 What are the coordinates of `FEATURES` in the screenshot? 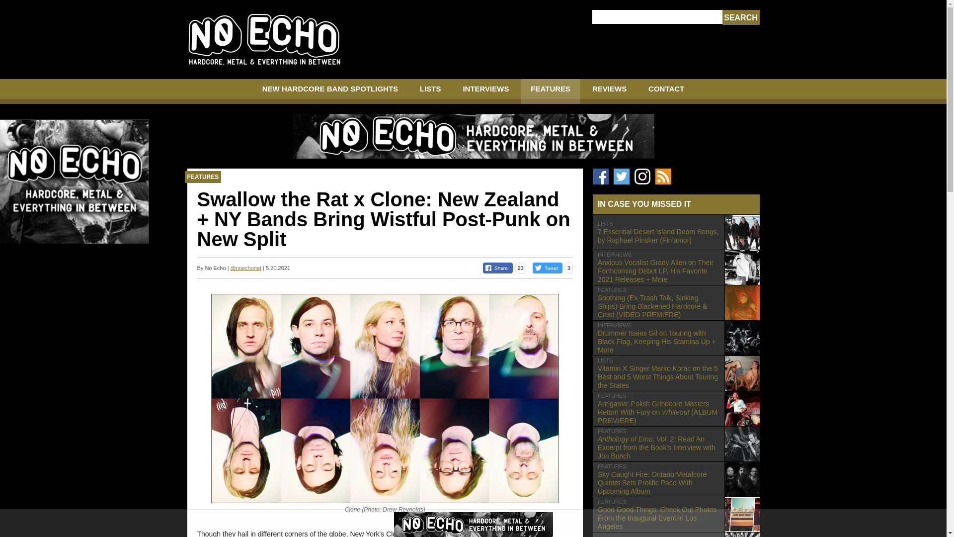 It's located at (551, 91).